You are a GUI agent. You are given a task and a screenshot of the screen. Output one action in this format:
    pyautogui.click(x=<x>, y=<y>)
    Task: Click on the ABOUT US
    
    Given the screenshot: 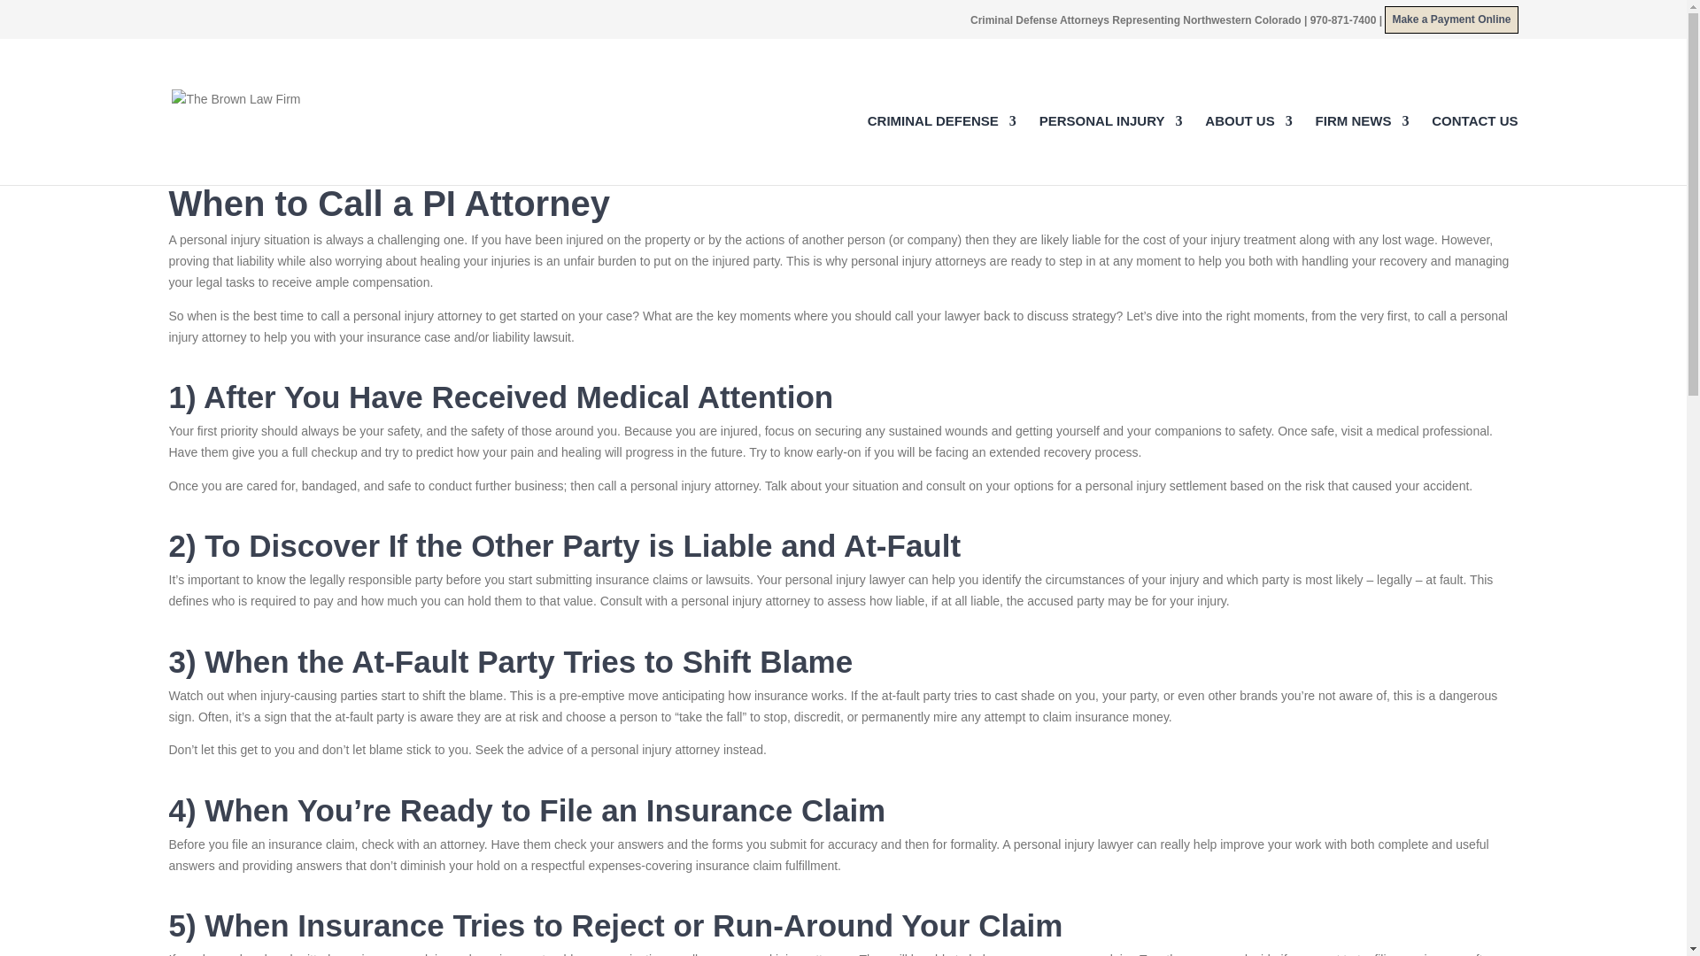 What is the action you would take?
    pyautogui.click(x=1248, y=150)
    